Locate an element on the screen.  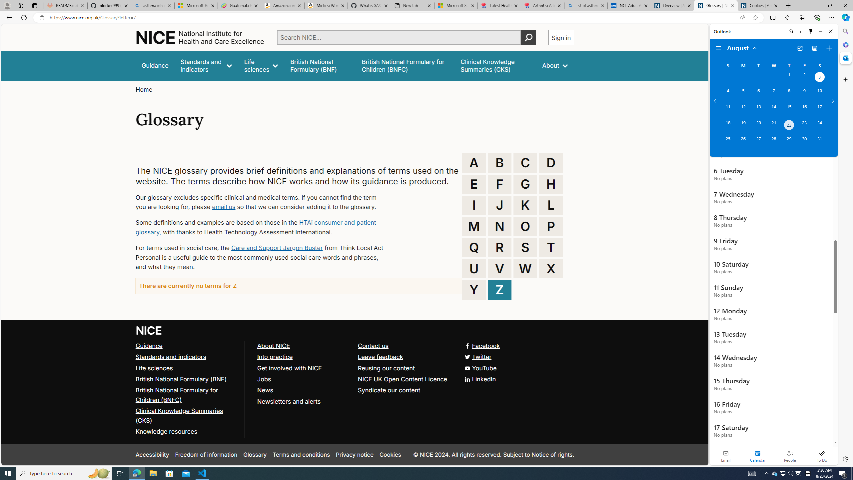
Perform search is located at coordinates (529, 37).